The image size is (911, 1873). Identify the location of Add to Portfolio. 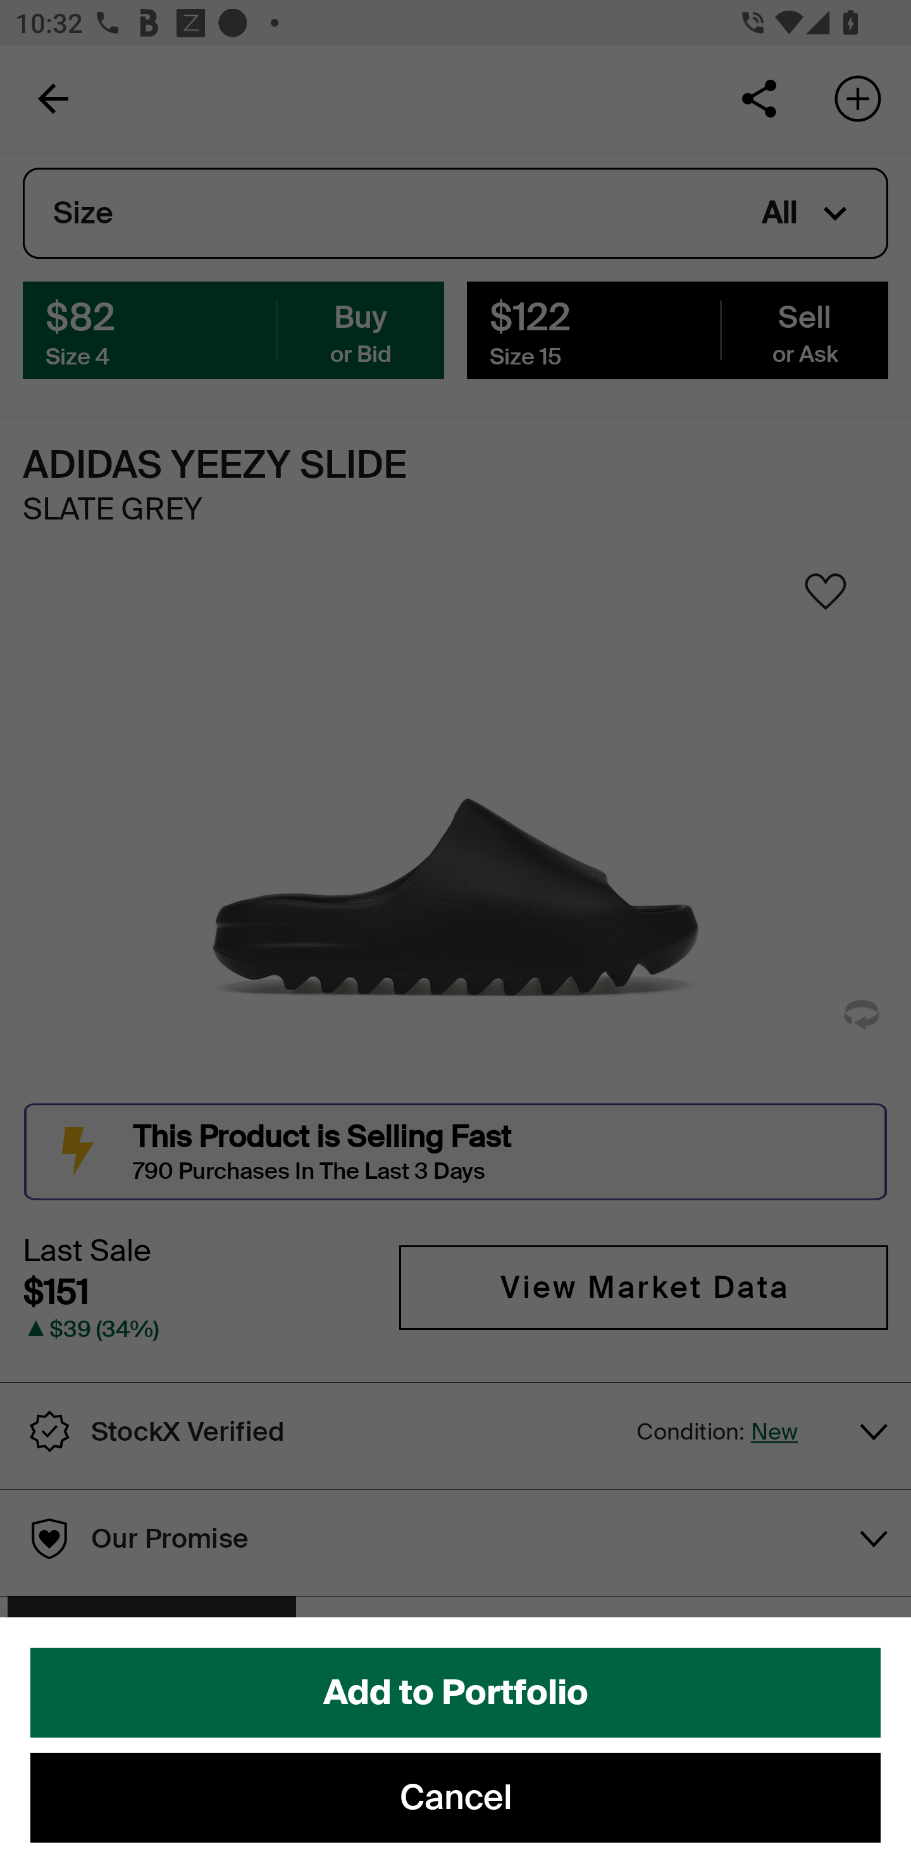
(455, 1693).